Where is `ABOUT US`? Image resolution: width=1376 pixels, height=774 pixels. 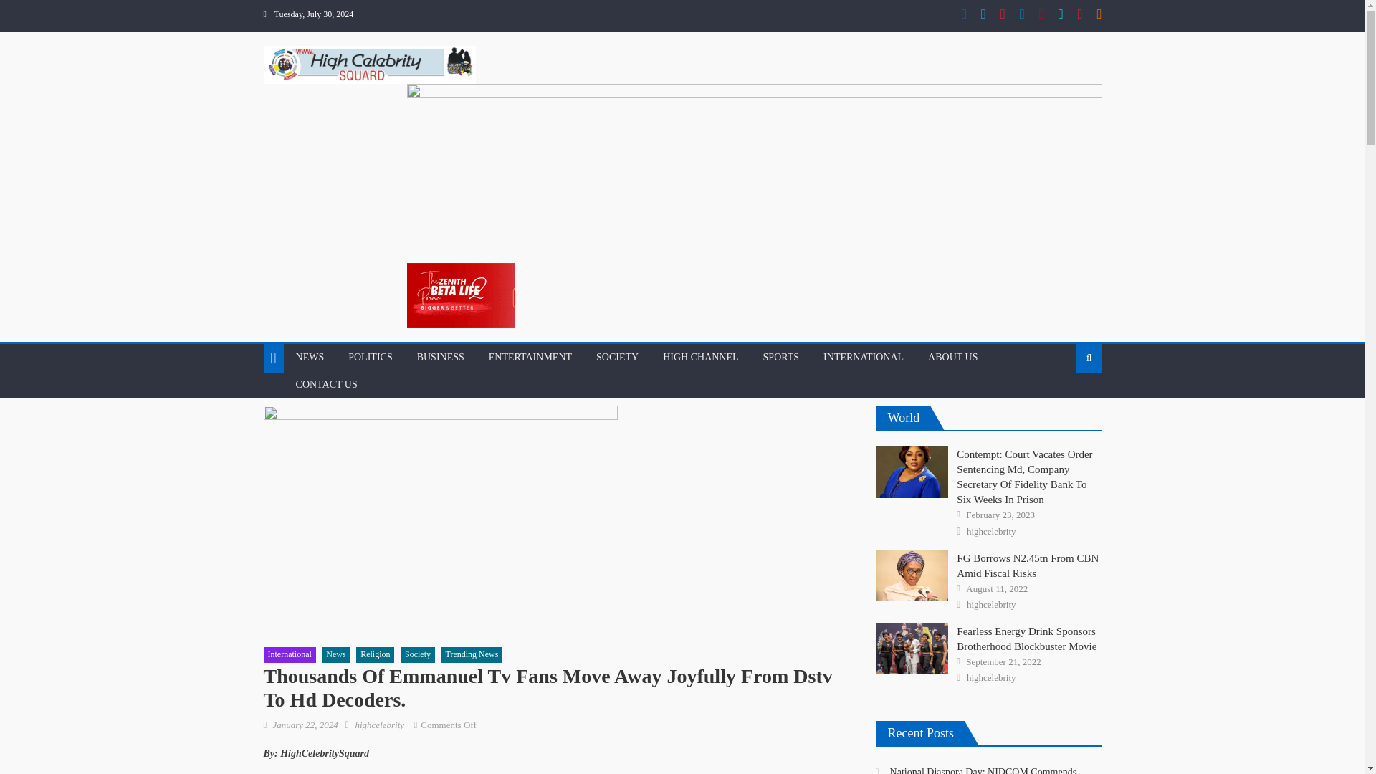
ABOUT US is located at coordinates (952, 357).